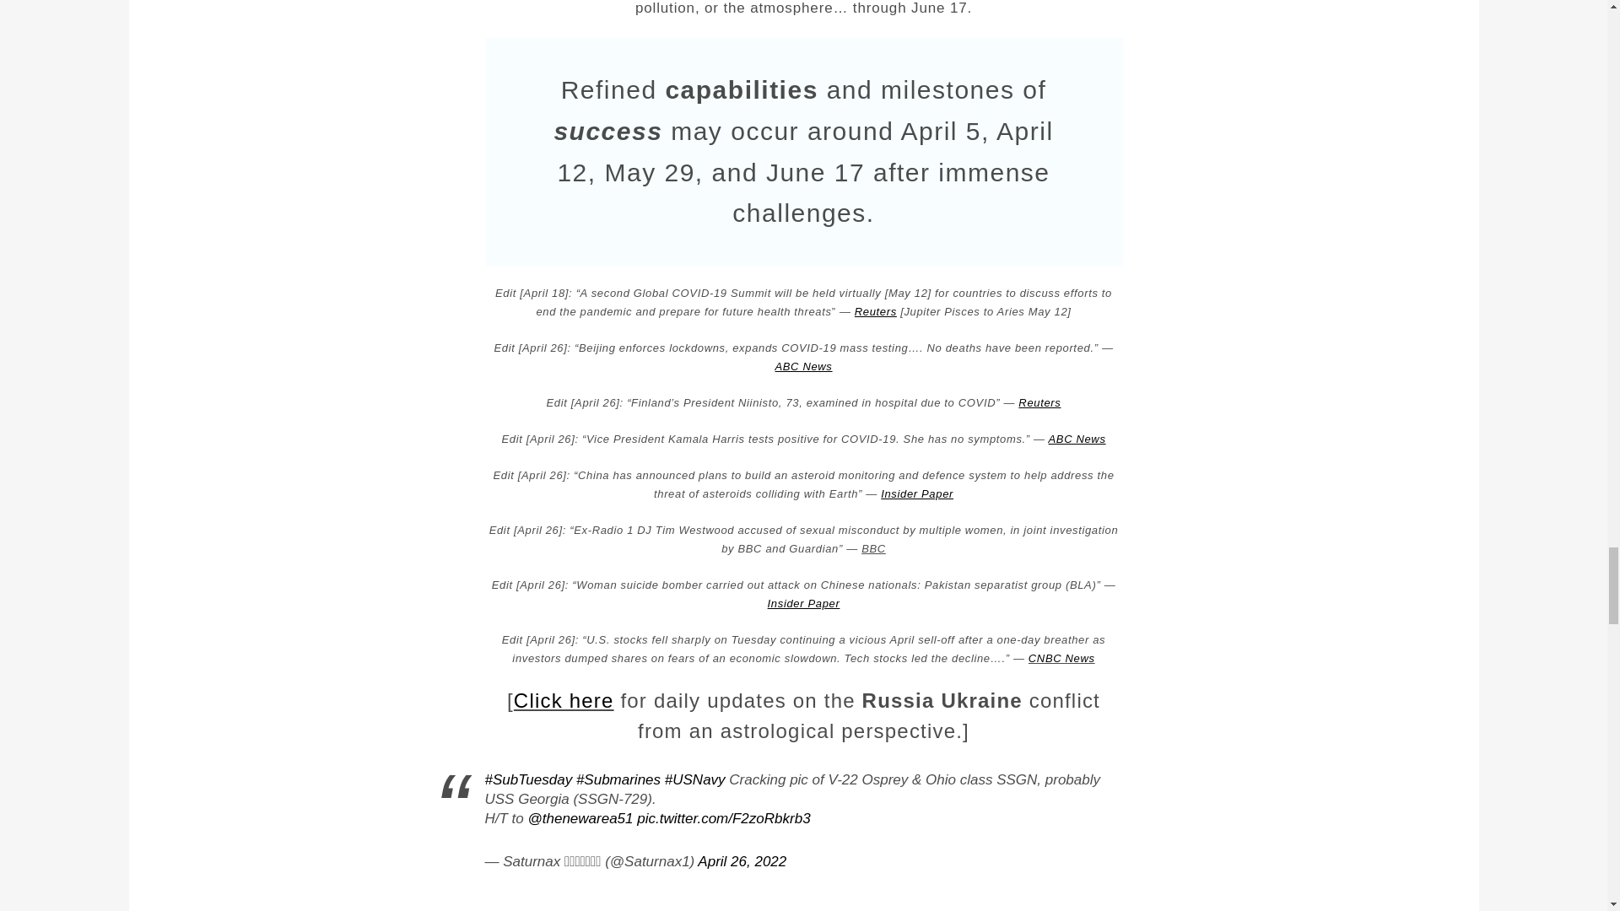  I want to click on CNBC News, so click(1061, 658).